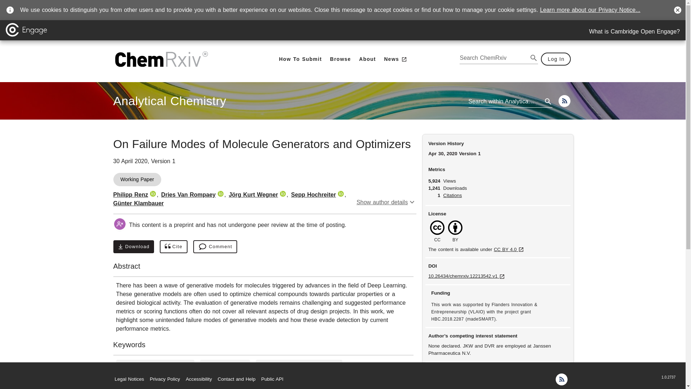  Describe the element at coordinates (313, 194) in the screenshot. I see `Comment` at that location.